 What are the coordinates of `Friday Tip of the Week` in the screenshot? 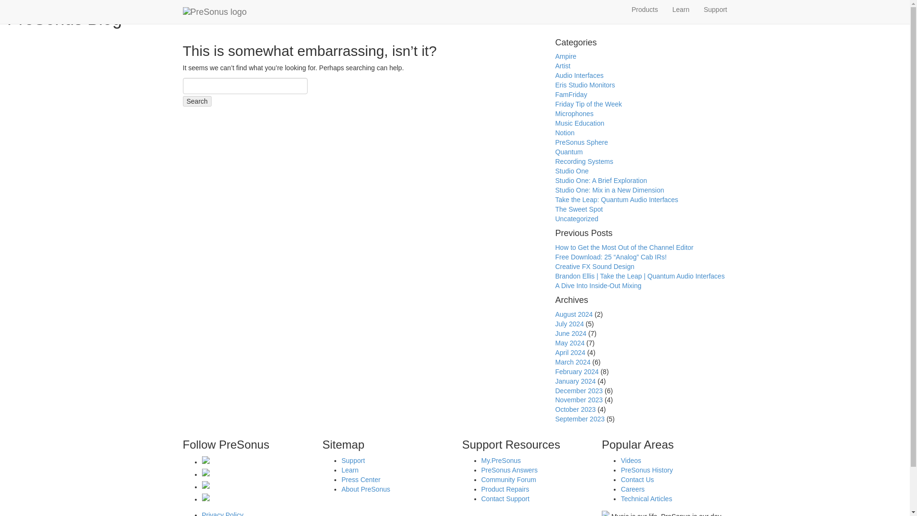 It's located at (588, 104).